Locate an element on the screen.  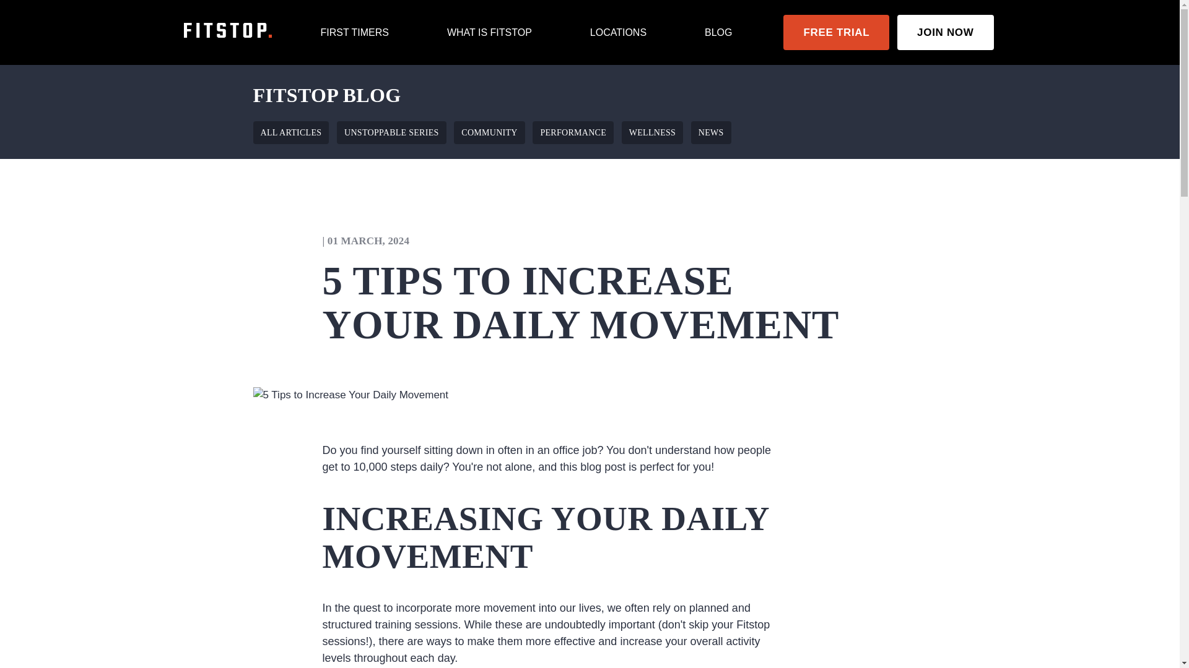
PERFORMANCE is located at coordinates (573, 132).